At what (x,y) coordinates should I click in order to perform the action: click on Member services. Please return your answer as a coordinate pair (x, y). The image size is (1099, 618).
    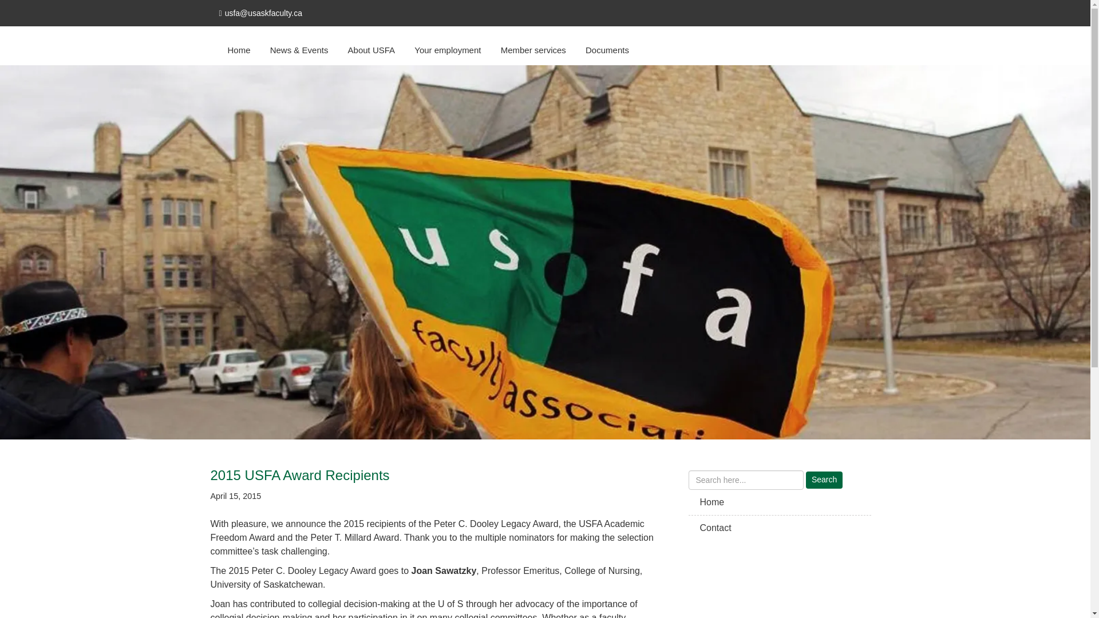
    Looking at the image, I should click on (533, 46).